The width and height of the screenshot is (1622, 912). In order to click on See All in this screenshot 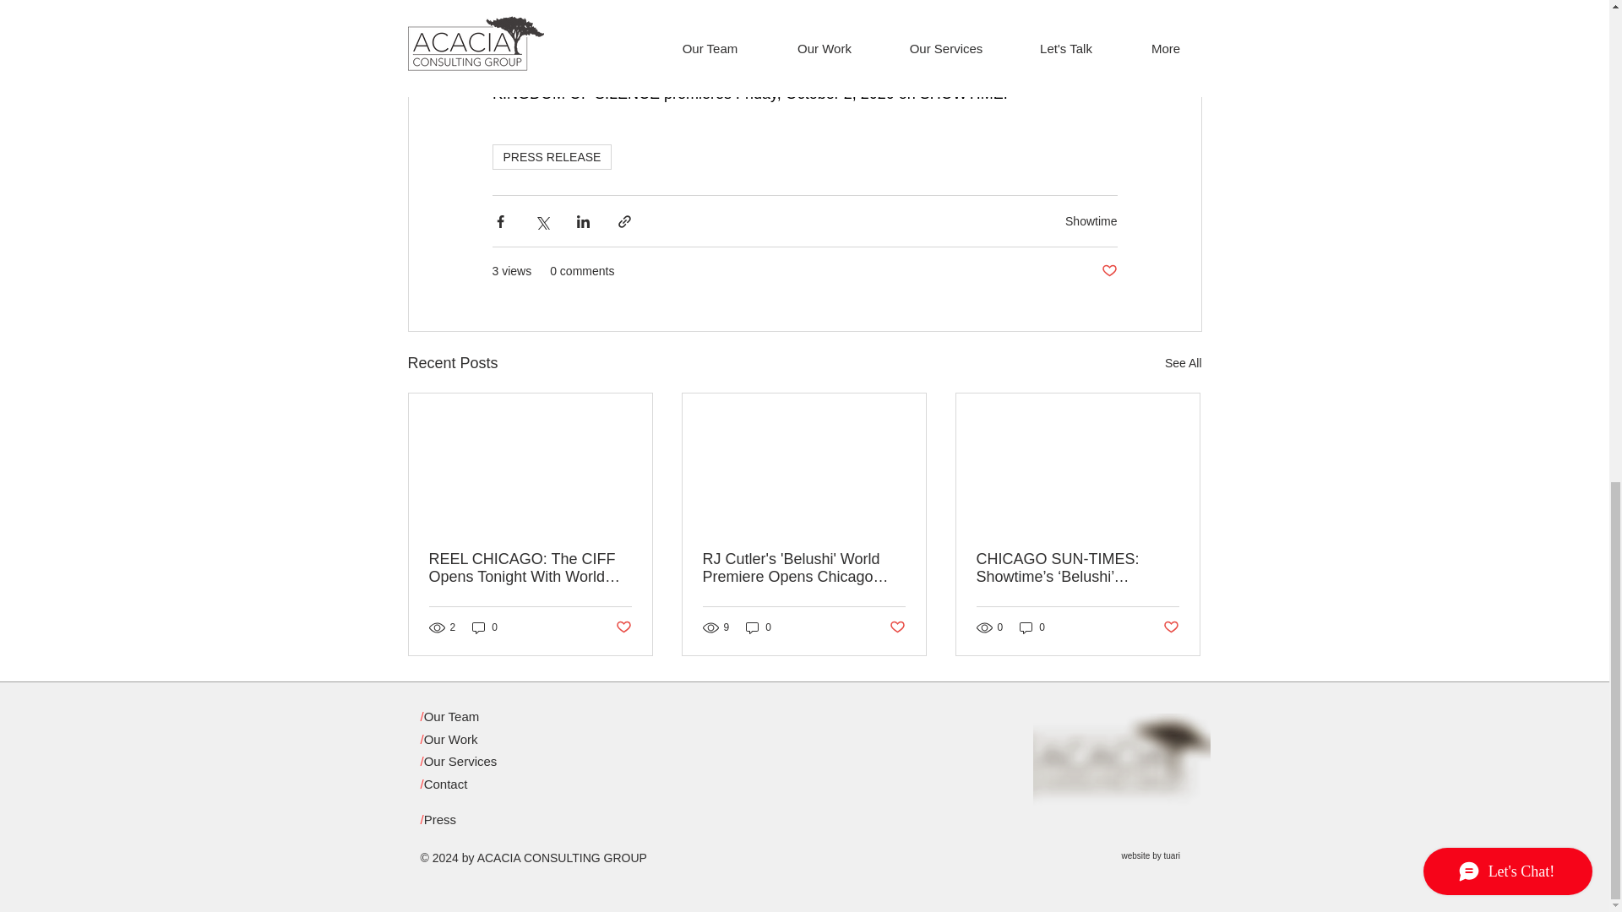, I will do `click(1183, 363)`.